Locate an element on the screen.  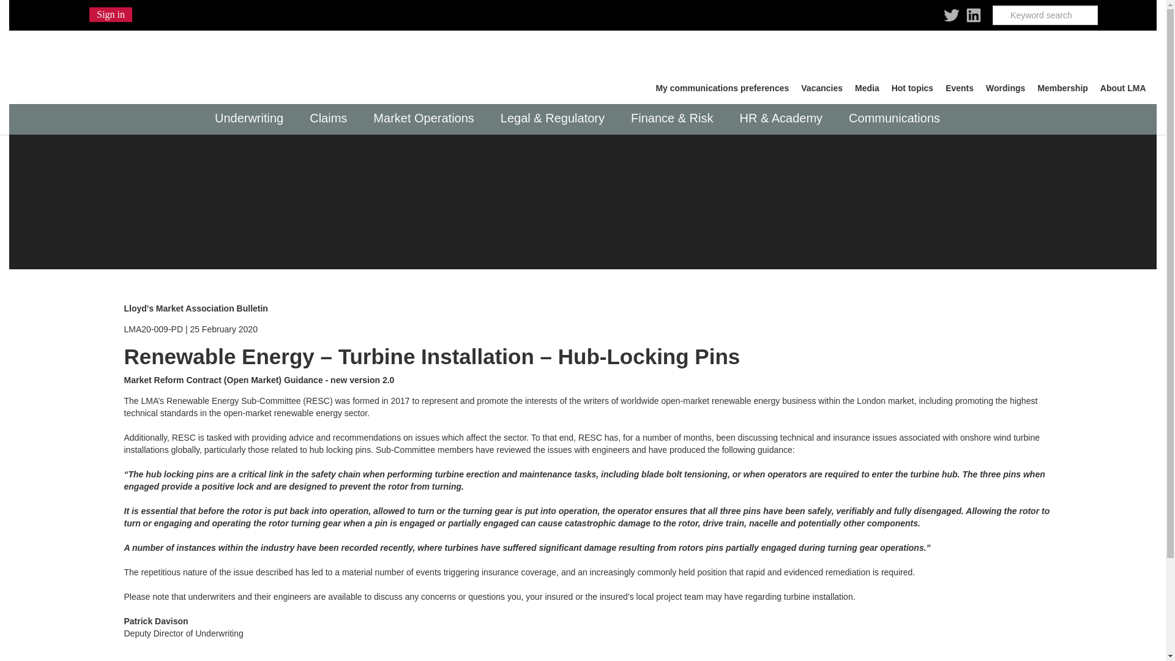
Underwriting is located at coordinates (252, 119).